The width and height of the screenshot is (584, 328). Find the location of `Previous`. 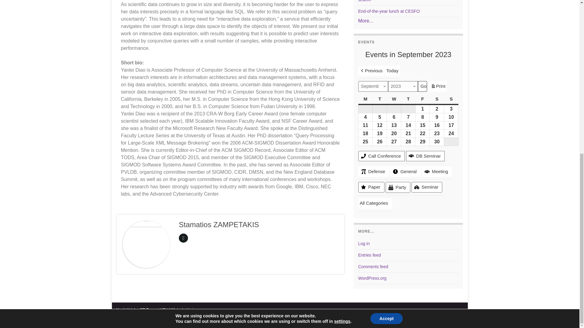

Previous is located at coordinates (371, 70).